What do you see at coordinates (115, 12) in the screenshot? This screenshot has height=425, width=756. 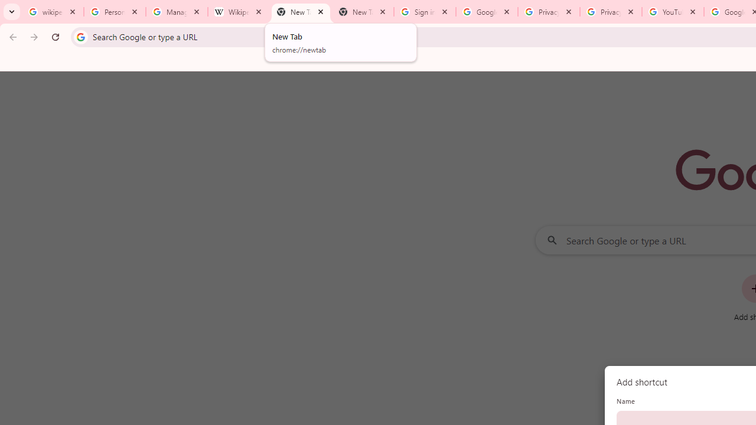 I see `Personalization & Google Search results - Google Search Help` at bounding box center [115, 12].